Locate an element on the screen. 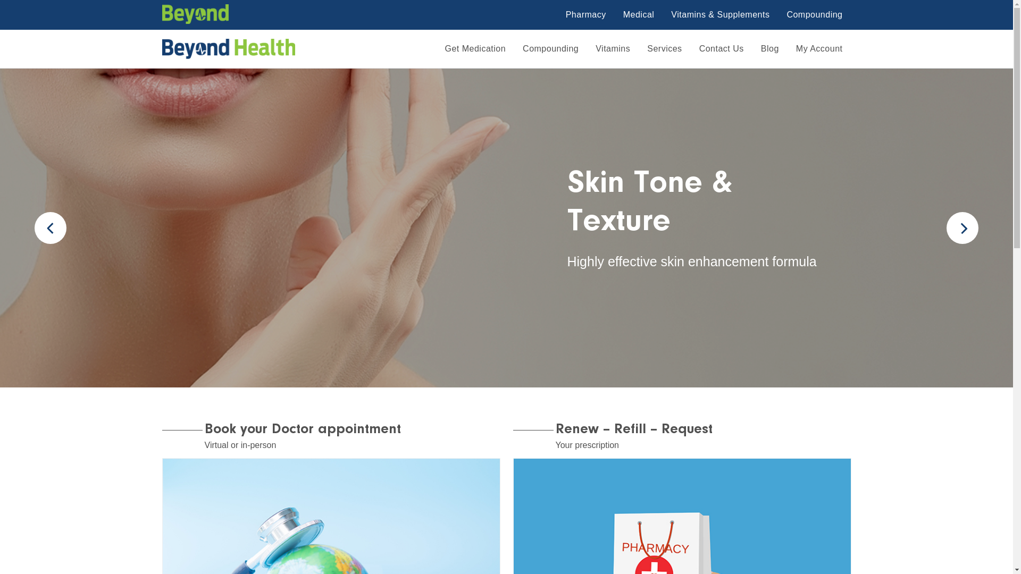  Beyond Health is located at coordinates (189, 65).